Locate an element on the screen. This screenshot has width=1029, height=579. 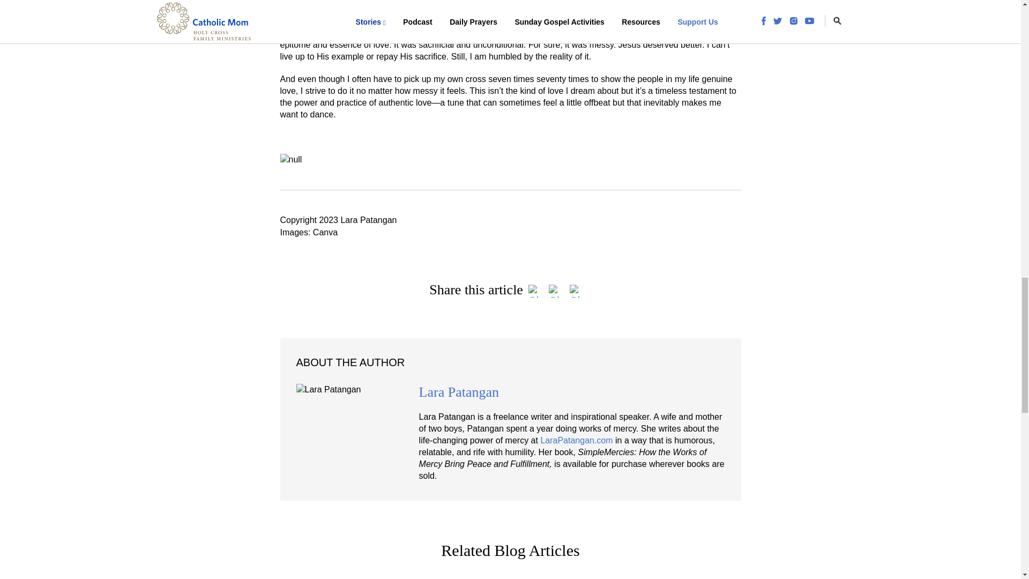
LaraPatangan.com is located at coordinates (576, 441).